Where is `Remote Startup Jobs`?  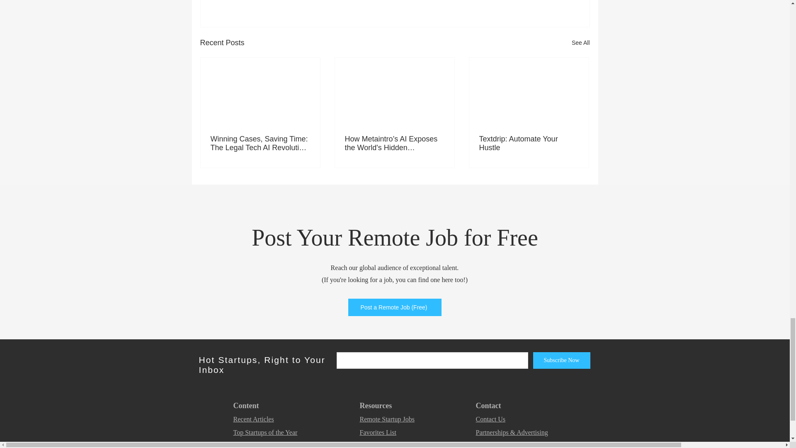 Remote Startup Jobs is located at coordinates (387, 419).